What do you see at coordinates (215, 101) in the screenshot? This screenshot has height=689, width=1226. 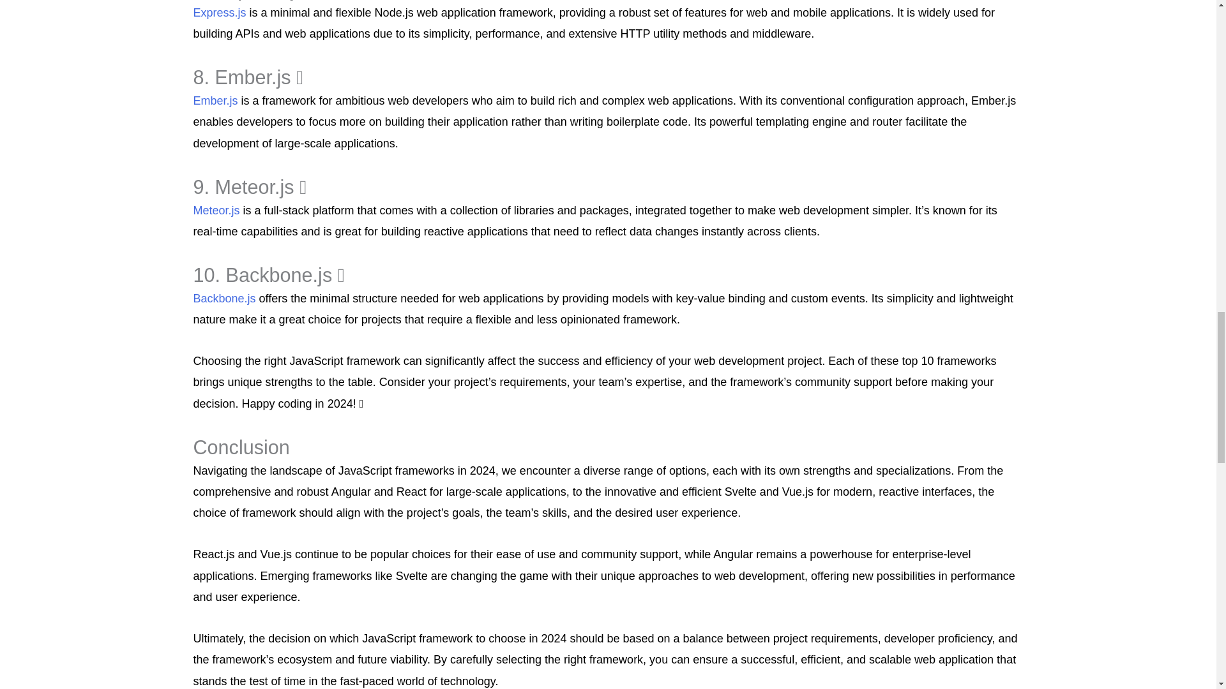 I see `Ember.js` at bounding box center [215, 101].